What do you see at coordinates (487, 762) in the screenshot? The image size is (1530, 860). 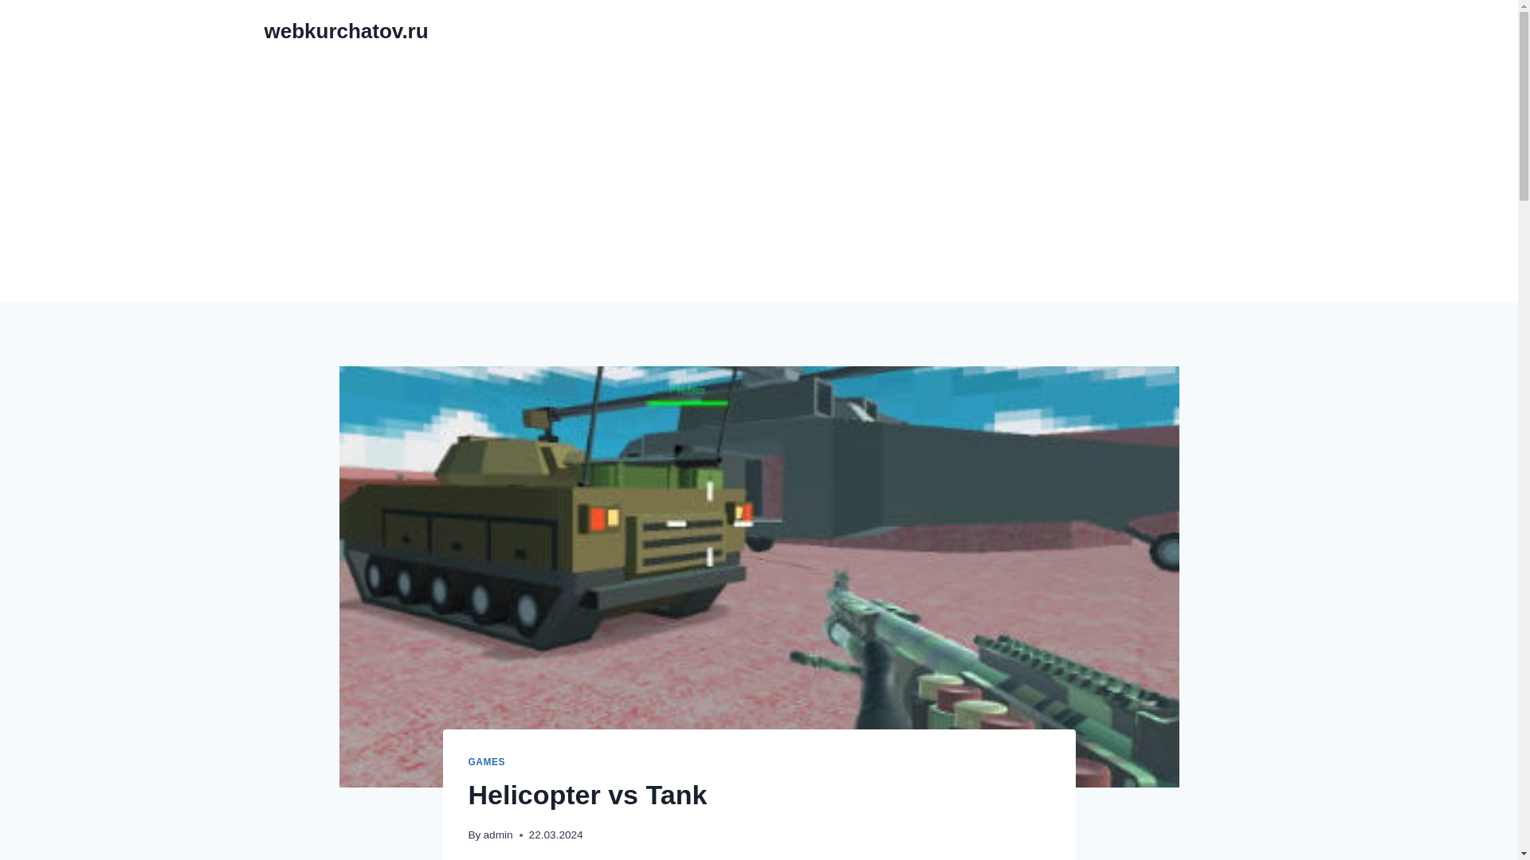 I see `GAMES` at bounding box center [487, 762].